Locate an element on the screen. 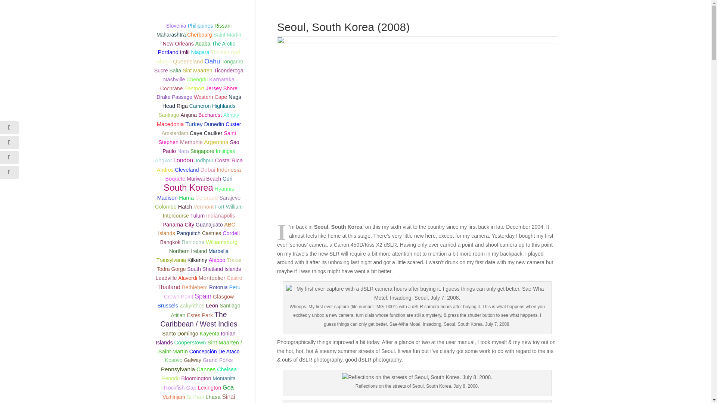  Trinidad And Tobago is located at coordinates (196, 57).